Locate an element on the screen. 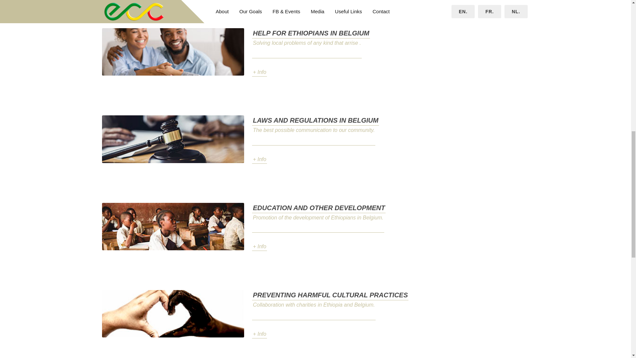  Solving local problems of any kind that arrise . is located at coordinates (306, 48).